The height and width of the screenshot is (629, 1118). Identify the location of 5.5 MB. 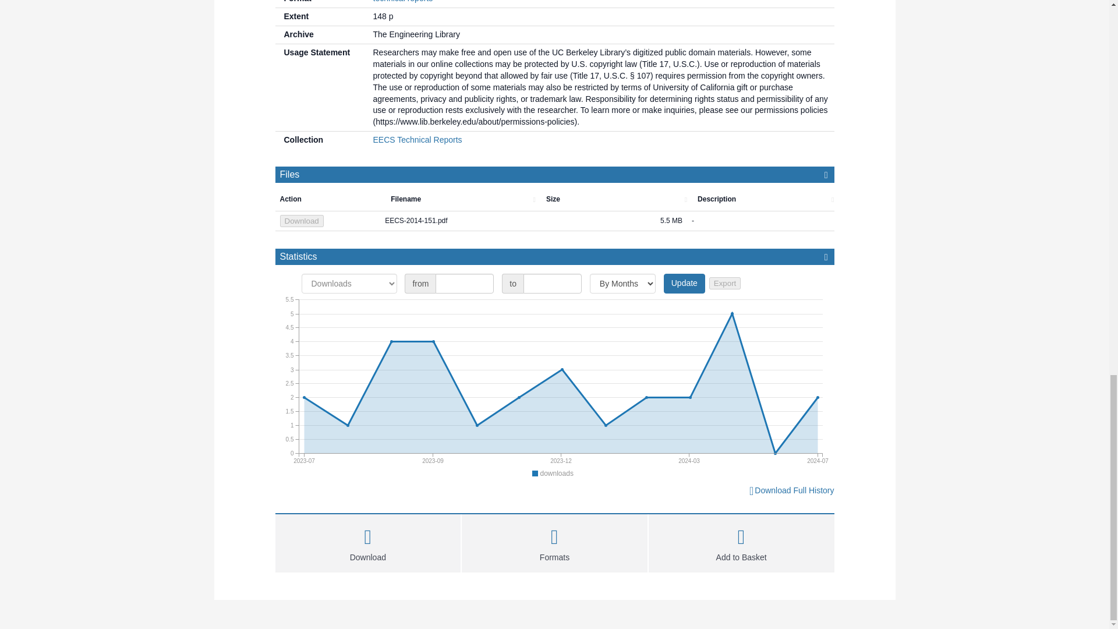
(611, 221).